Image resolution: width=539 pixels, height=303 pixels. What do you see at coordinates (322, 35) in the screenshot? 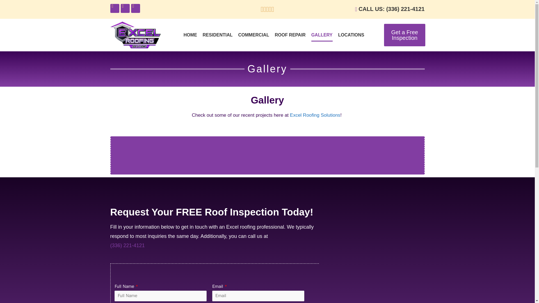
I see `GALLERY` at bounding box center [322, 35].